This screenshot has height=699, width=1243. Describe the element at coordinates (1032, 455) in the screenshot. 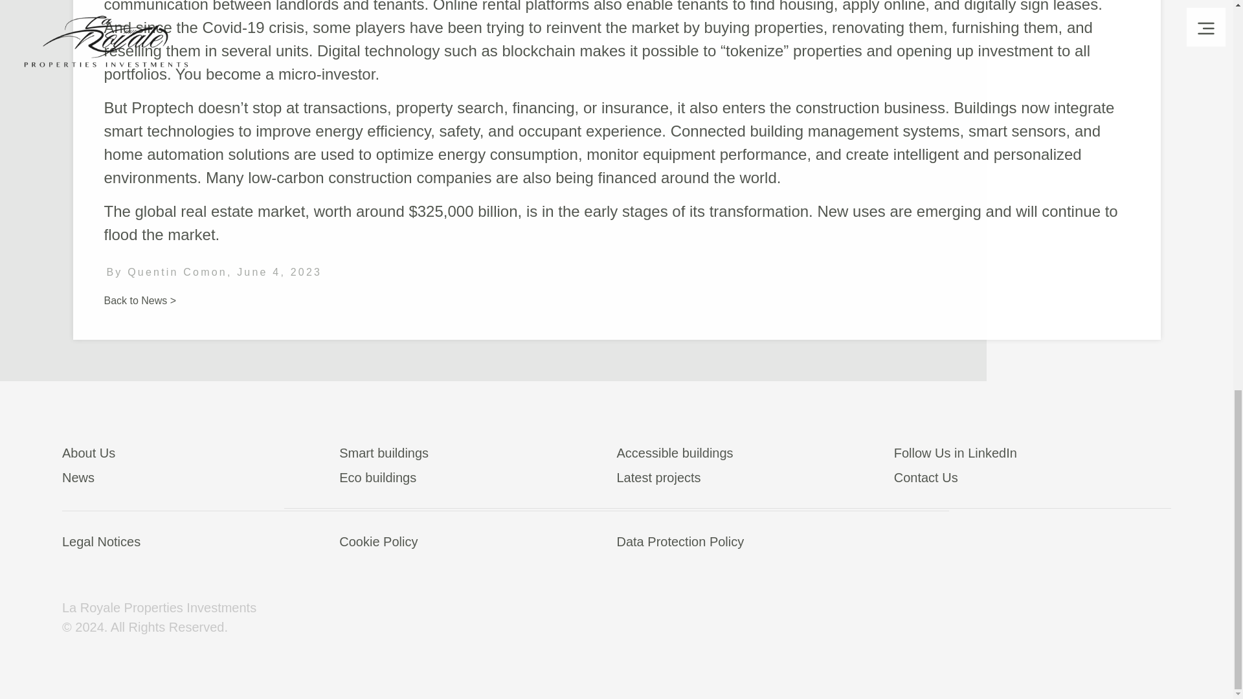

I see `Follow Us in LinkedIn` at that location.